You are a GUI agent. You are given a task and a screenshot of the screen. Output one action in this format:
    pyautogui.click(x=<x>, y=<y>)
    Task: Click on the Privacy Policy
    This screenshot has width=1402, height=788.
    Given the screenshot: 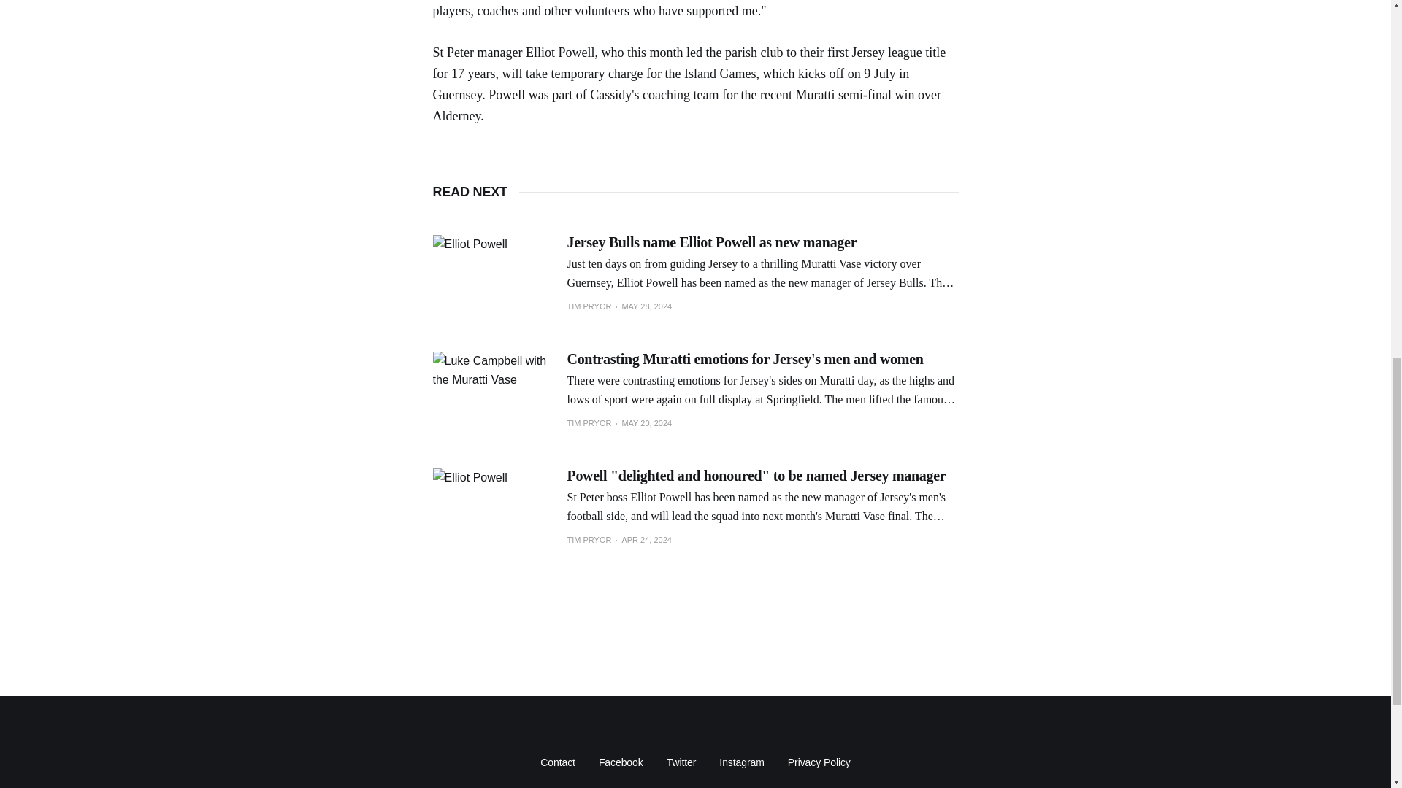 What is the action you would take?
    pyautogui.click(x=819, y=762)
    